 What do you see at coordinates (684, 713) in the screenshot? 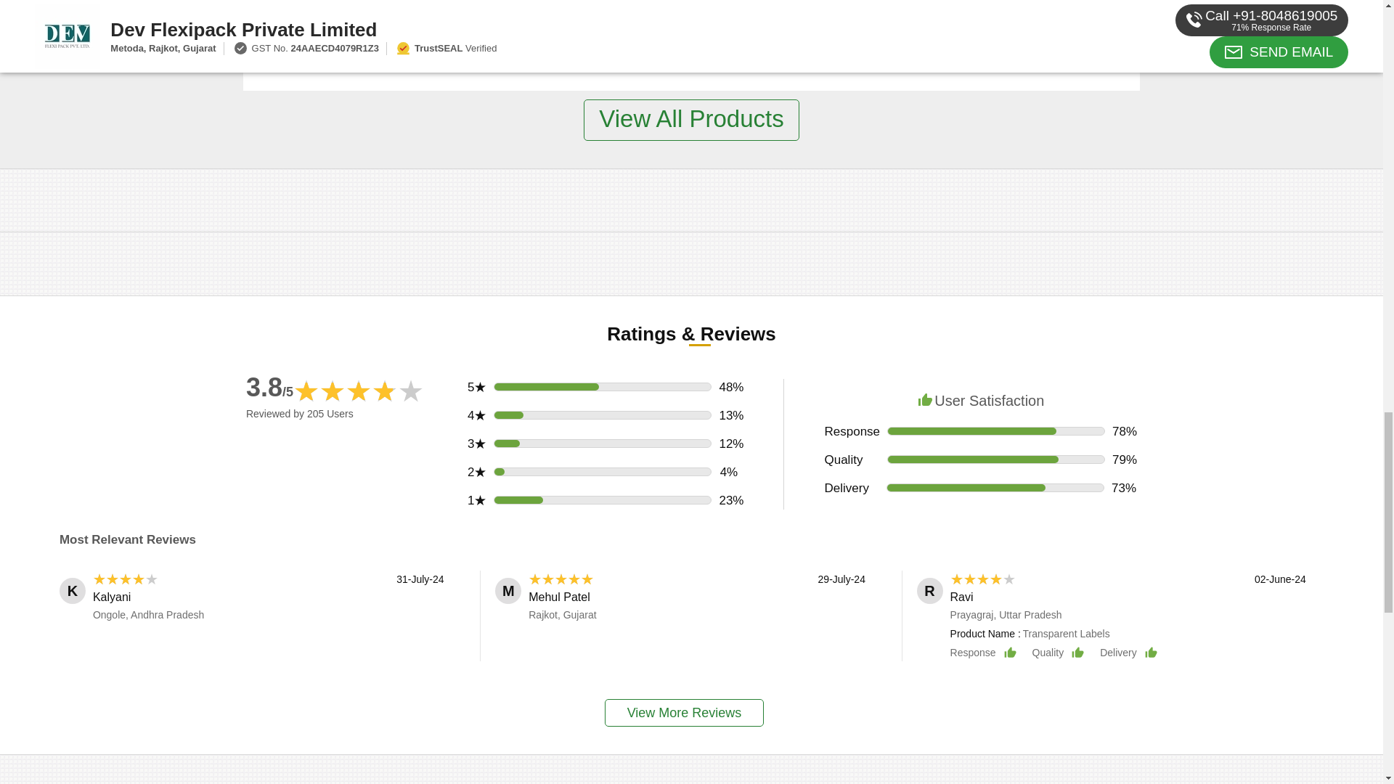
I see `View More Reviews` at bounding box center [684, 713].